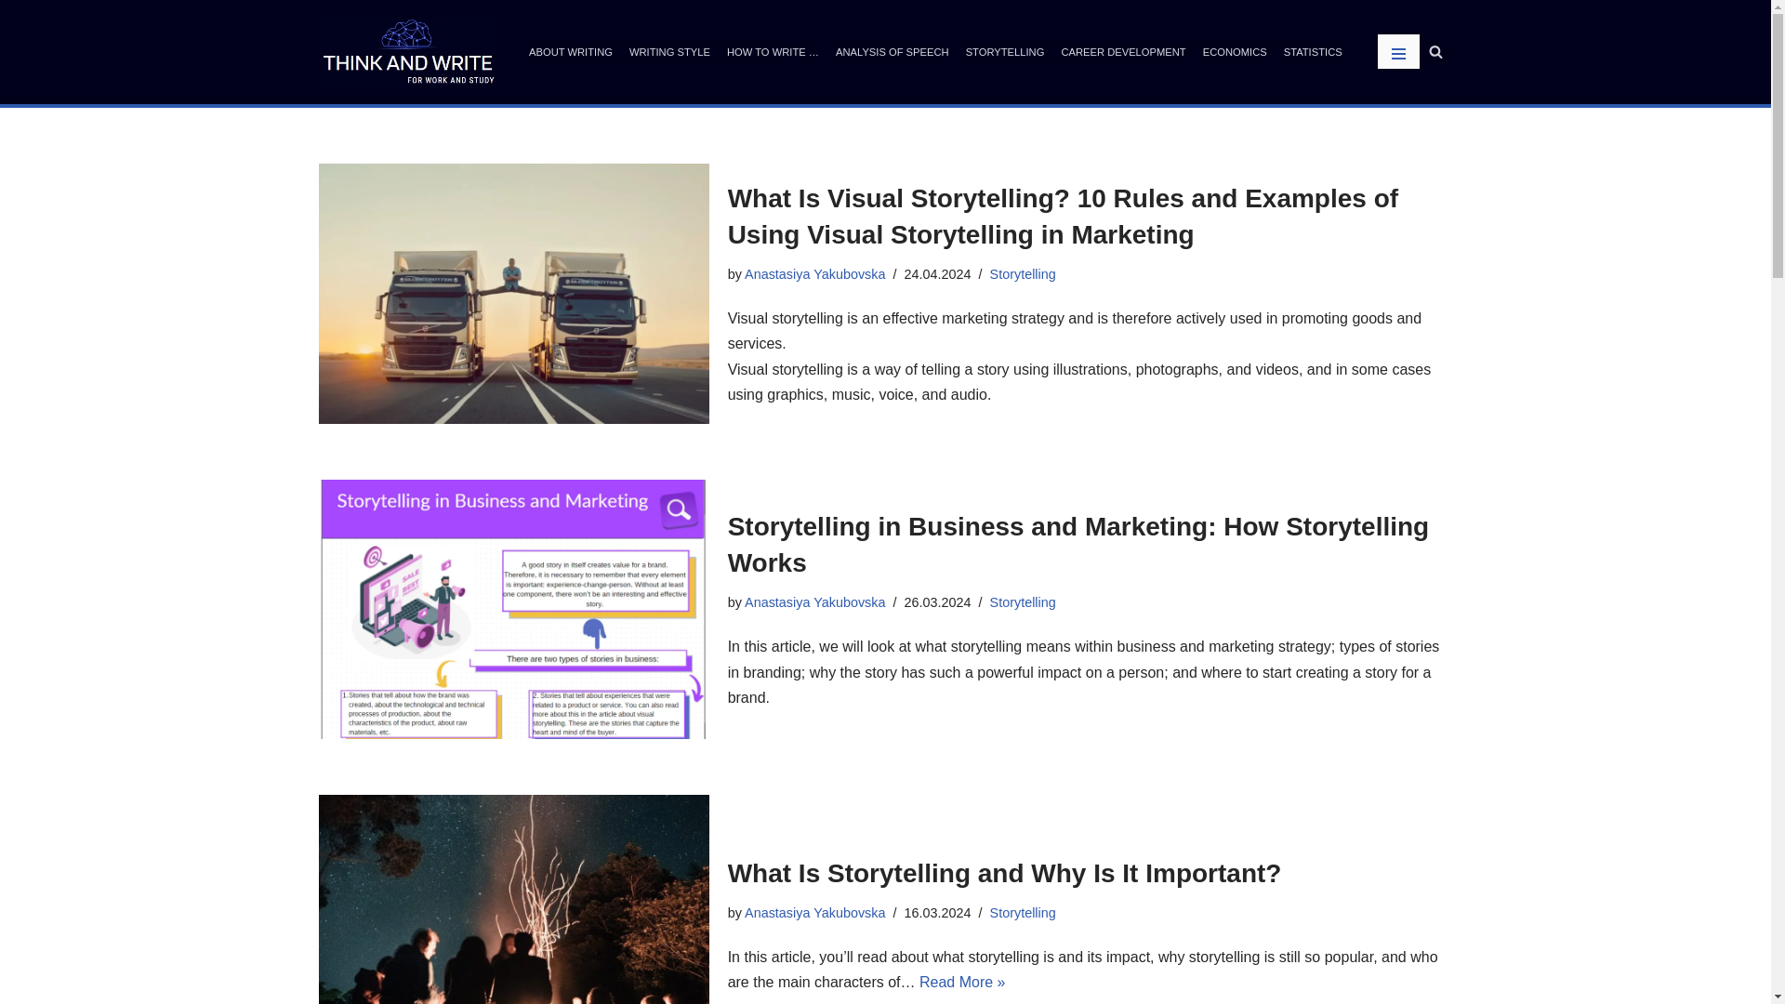  What do you see at coordinates (814, 913) in the screenshot?
I see `Posts by Anastasiya Yakubovska` at bounding box center [814, 913].